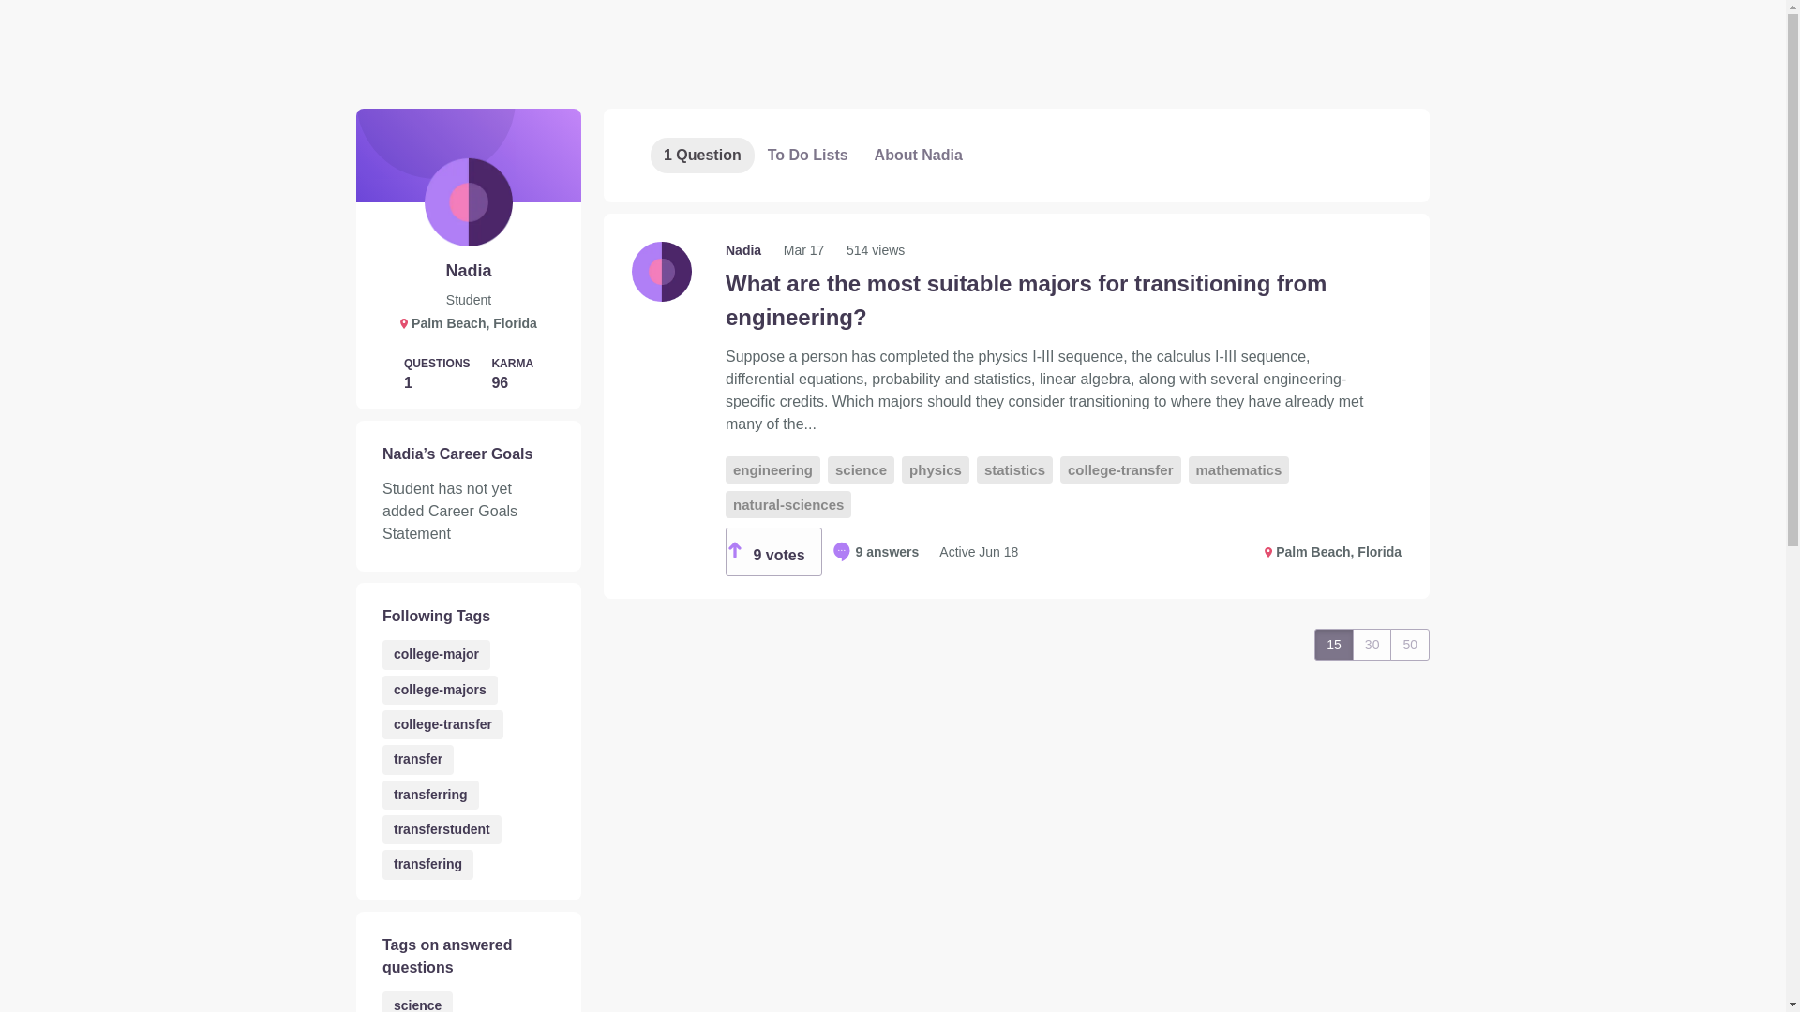 The width and height of the screenshot is (1800, 1012). I want to click on natural-sciences, so click(787, 504).